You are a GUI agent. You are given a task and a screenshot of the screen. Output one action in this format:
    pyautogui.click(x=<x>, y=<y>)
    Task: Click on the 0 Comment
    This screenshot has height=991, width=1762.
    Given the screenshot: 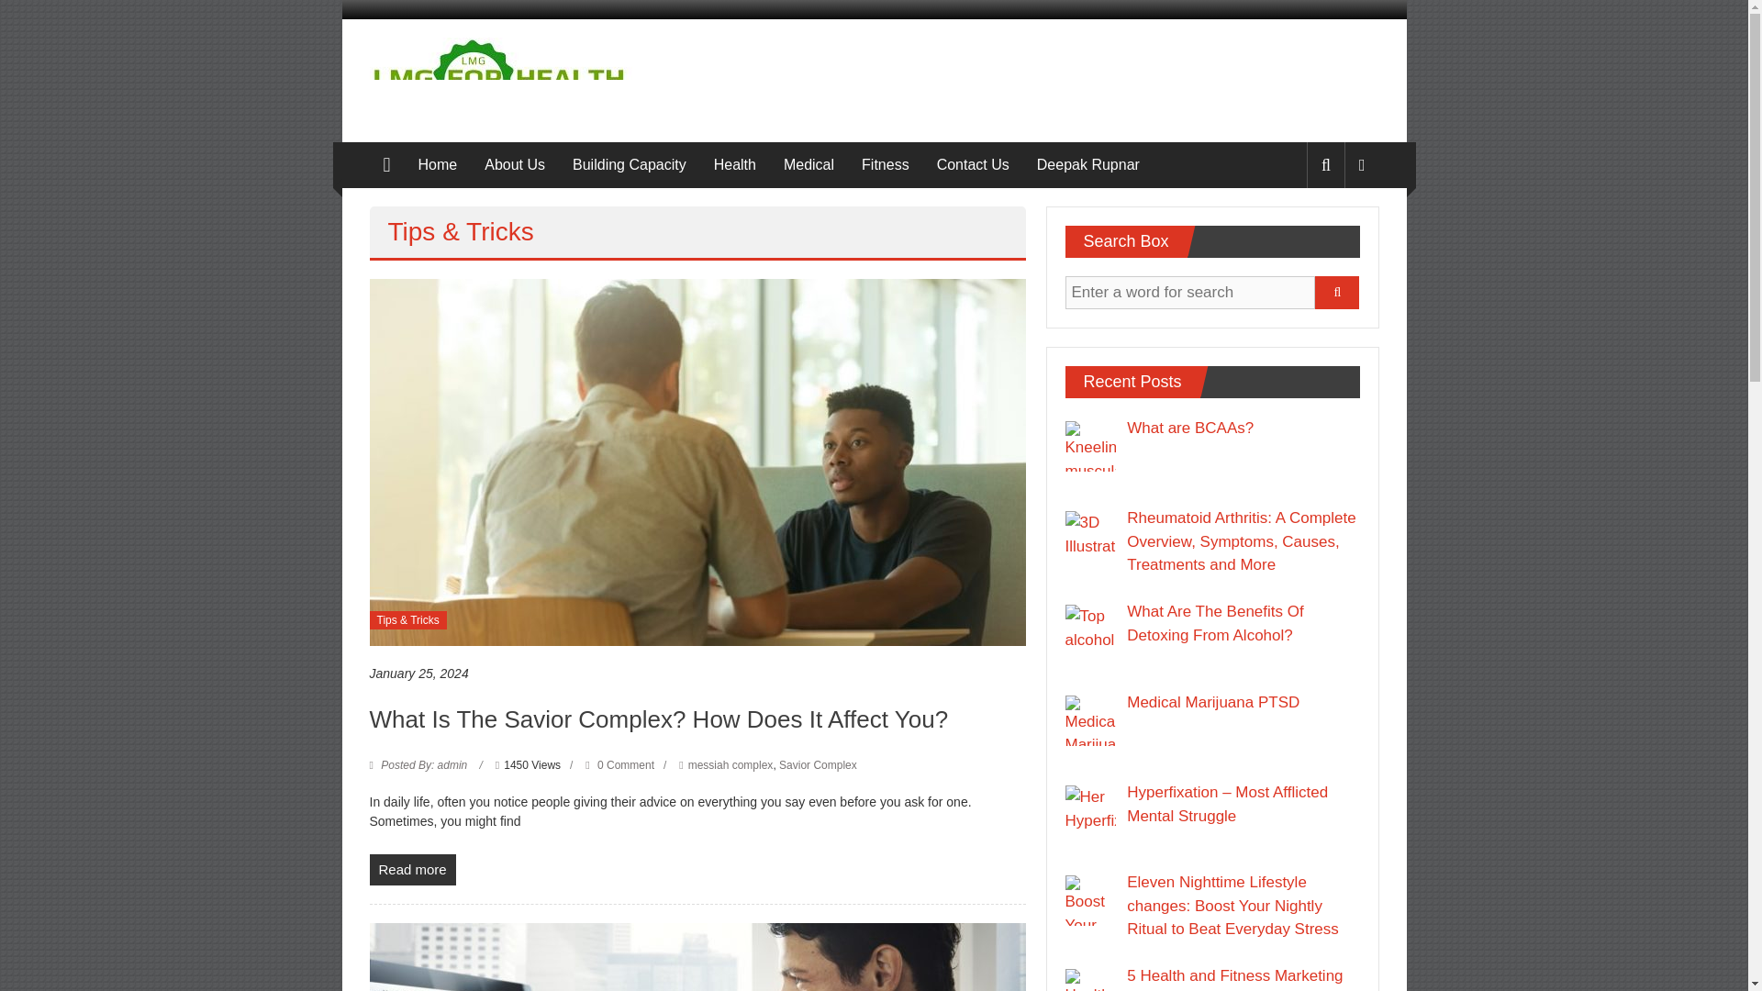 What is the action you would take?
    pyautogui.click(x=619, y=765)
    